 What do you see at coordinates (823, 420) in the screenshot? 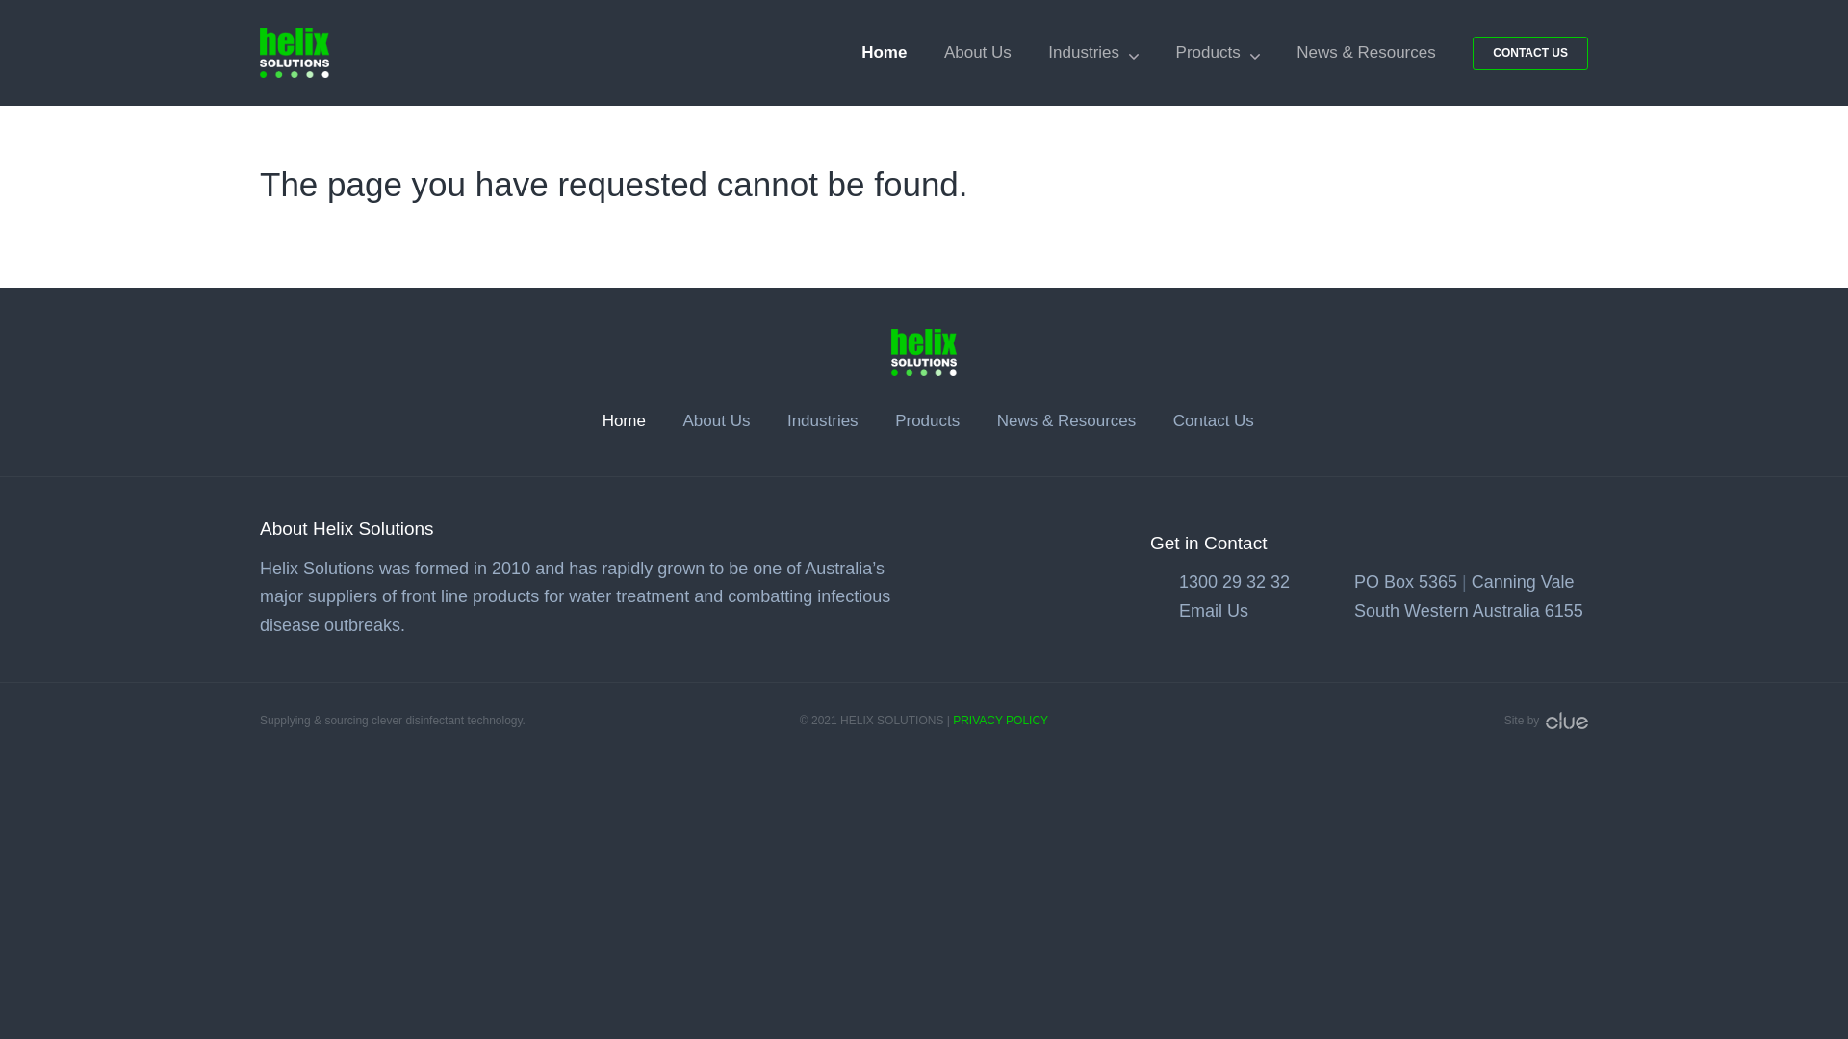
I see `Industries` at bounding box center [823, 420].